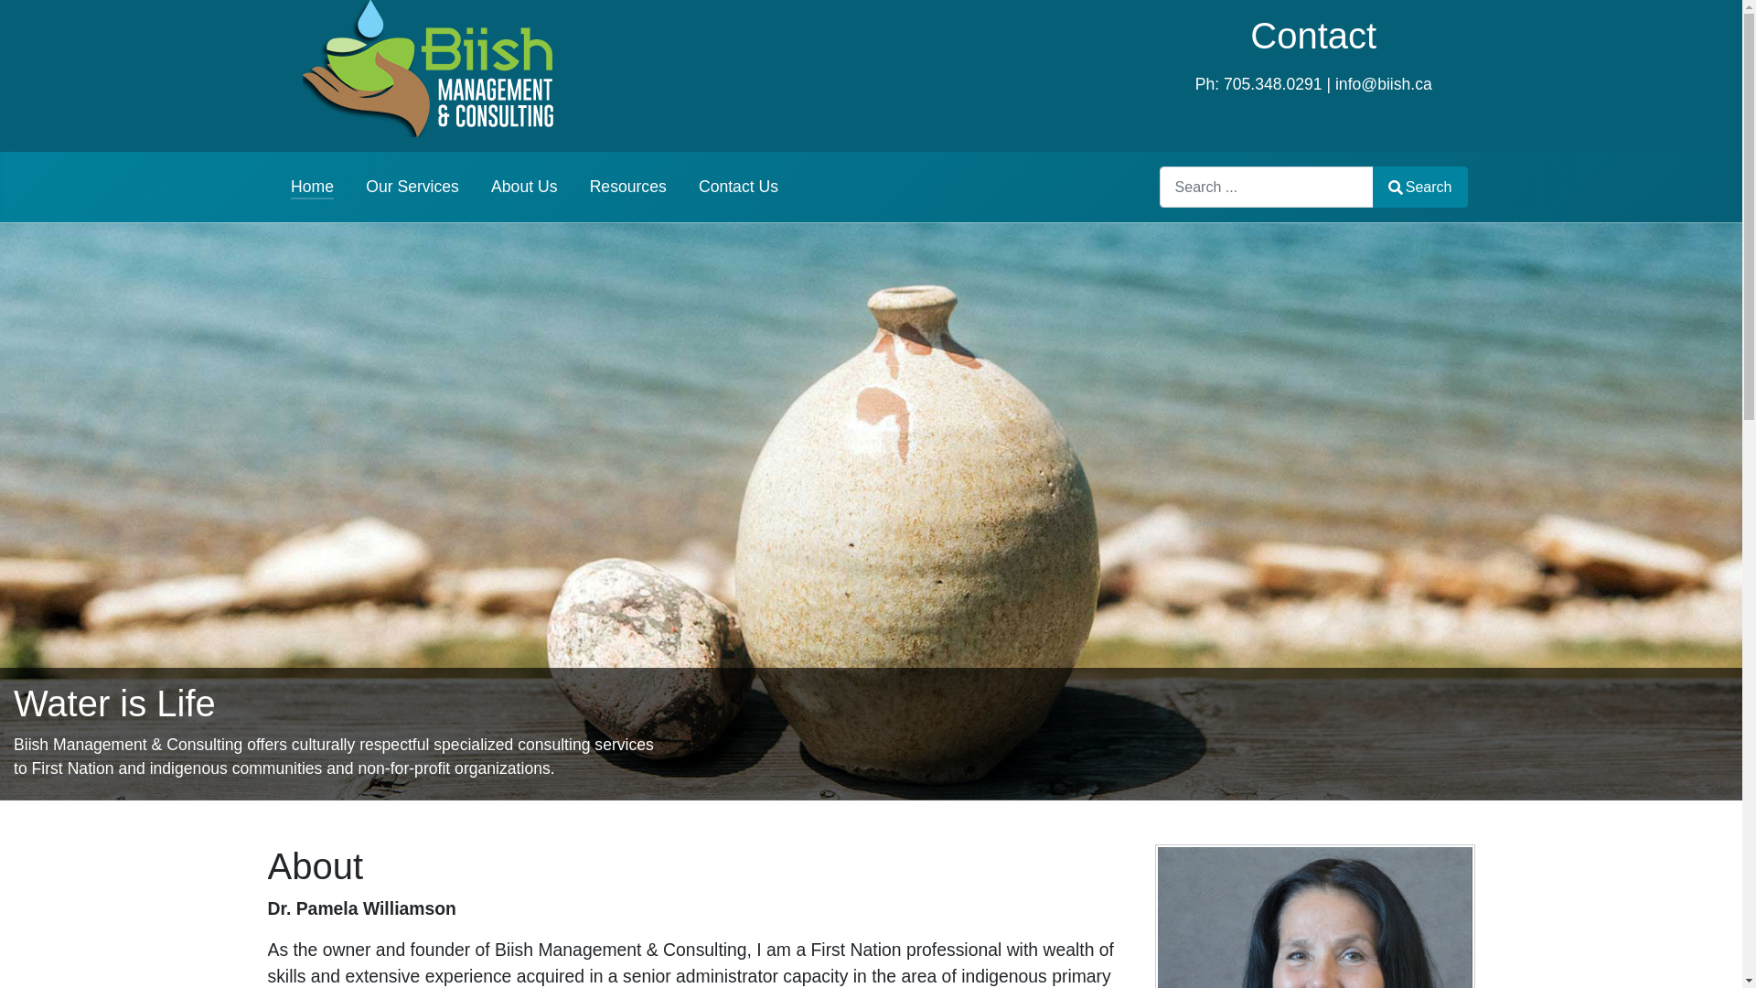 This screenshot has width=1756, height=988. What do you see at coordinates (412, 187) in the screenshot?
I see `Our Services` at bounding box center [412, 187].